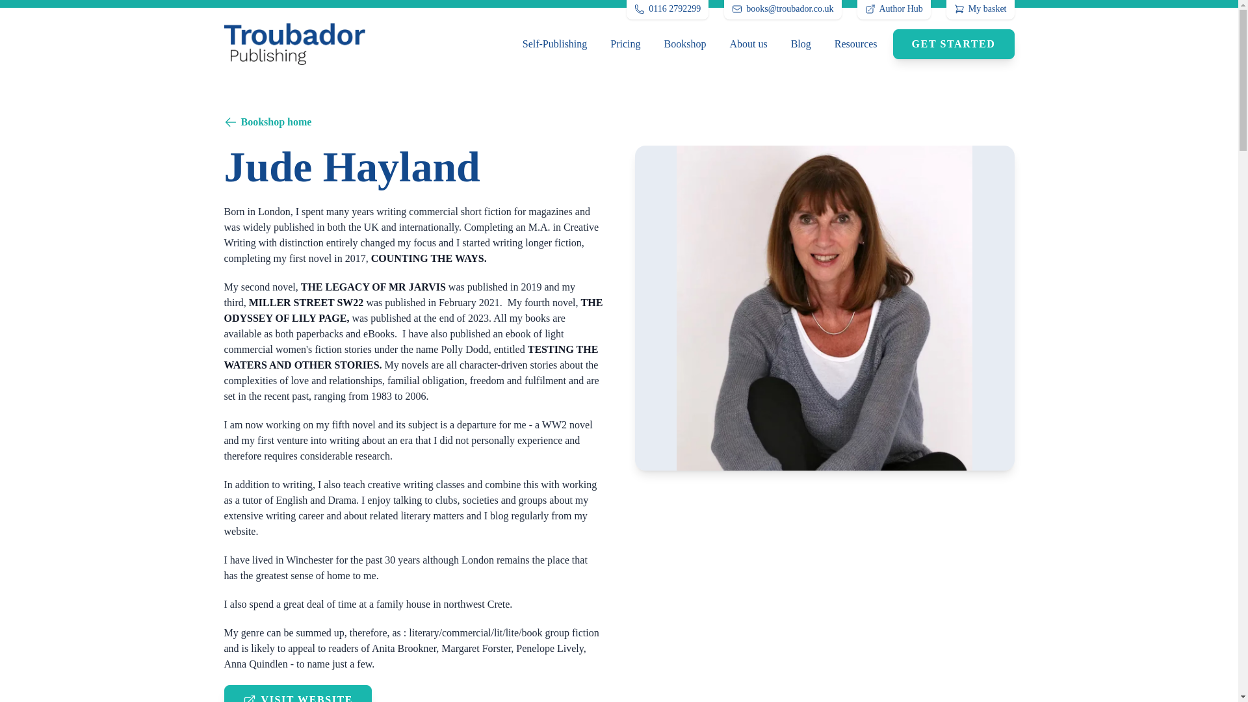  What do you see at coordinates (554, 44) in the screenshot?
I see `Self-Publishing` at bounding box center [554, 44].